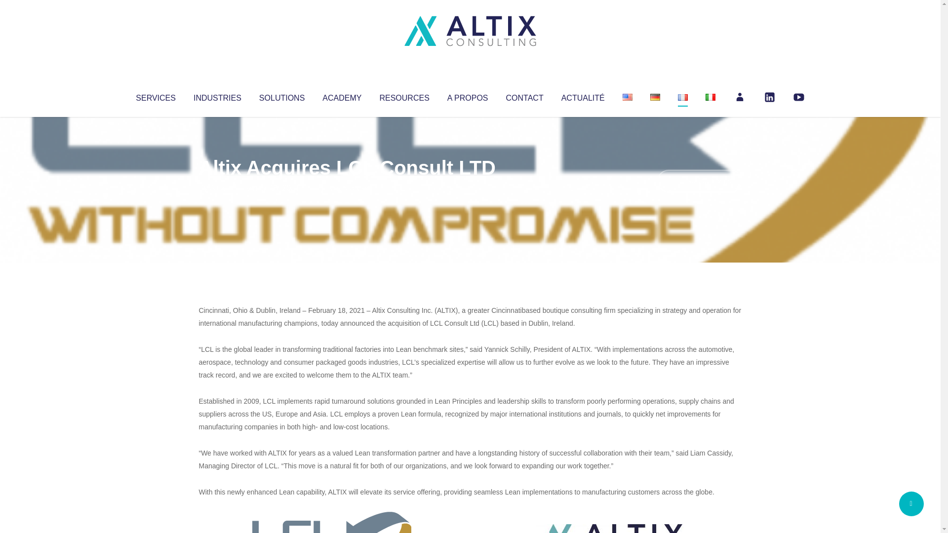  Describe the element at coordinates (699, 181) in the screenshot. I see `No Comments` at that location.